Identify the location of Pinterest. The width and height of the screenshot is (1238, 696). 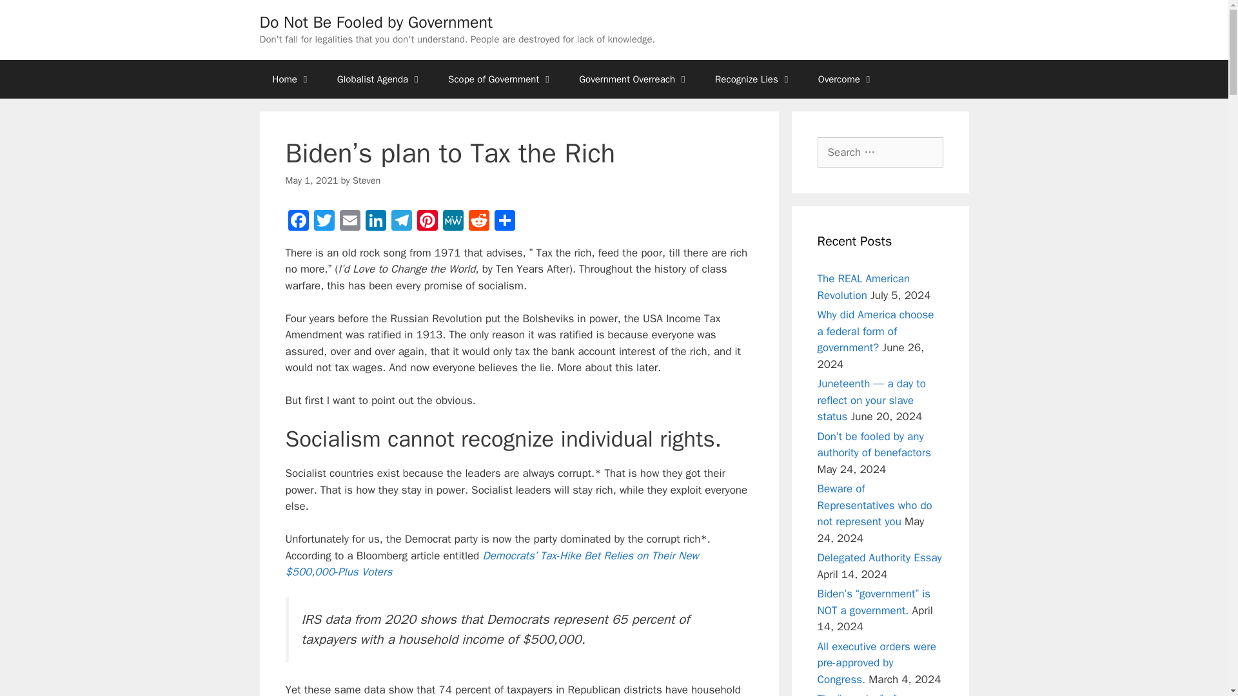
(426, 222).